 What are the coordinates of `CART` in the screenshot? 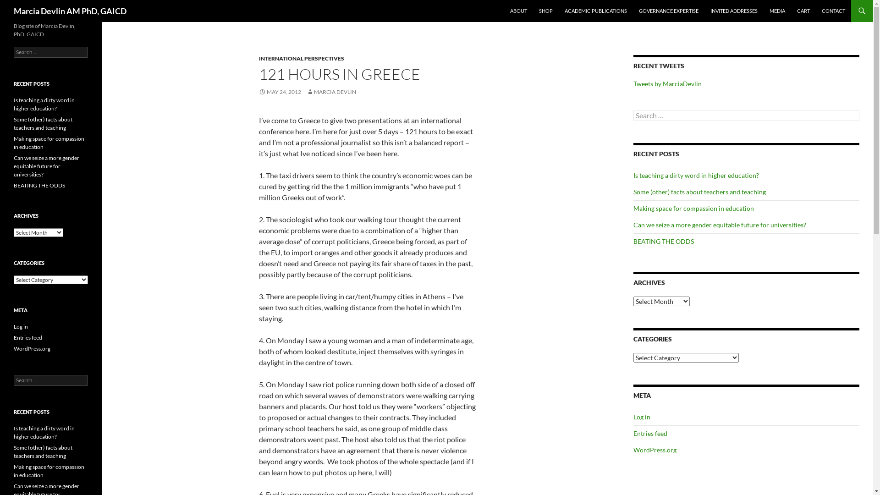 It's located at (803, 11).